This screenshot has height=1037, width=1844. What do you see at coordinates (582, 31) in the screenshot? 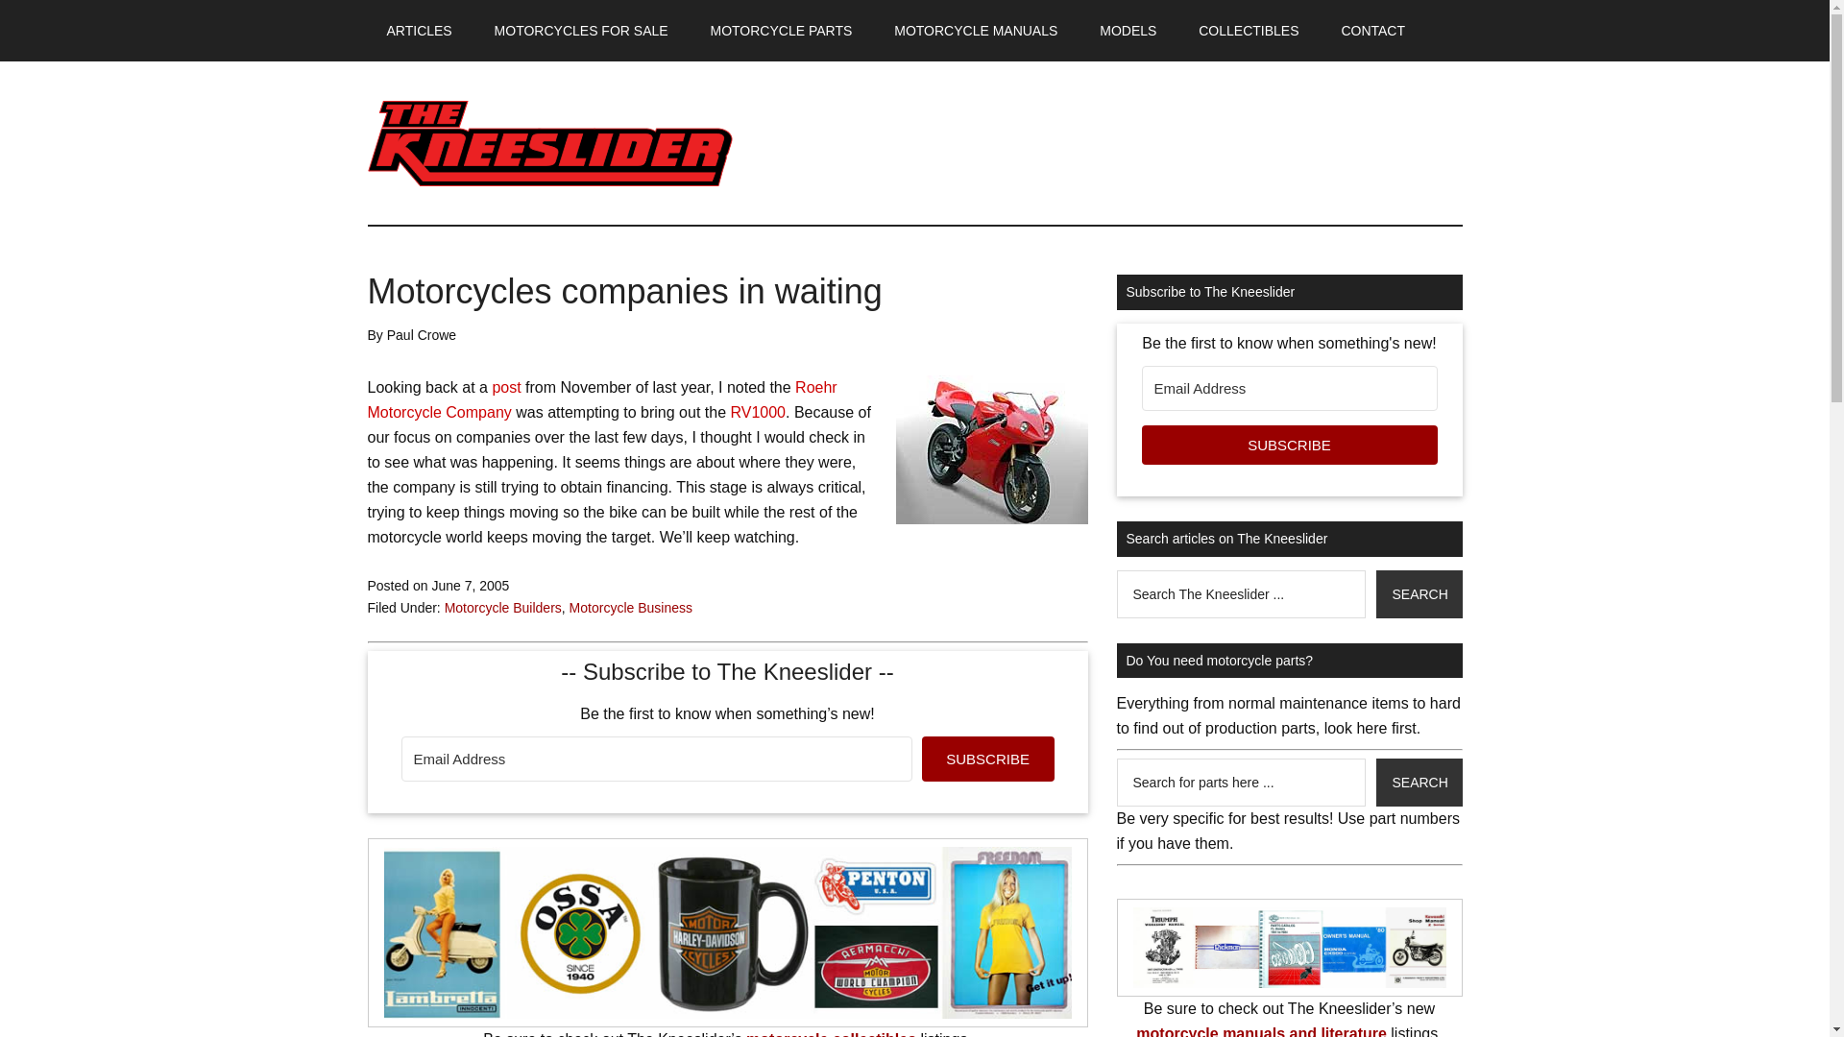
I see `MOTORCYCLES FOR SALE` at bounding box center [582, 31].